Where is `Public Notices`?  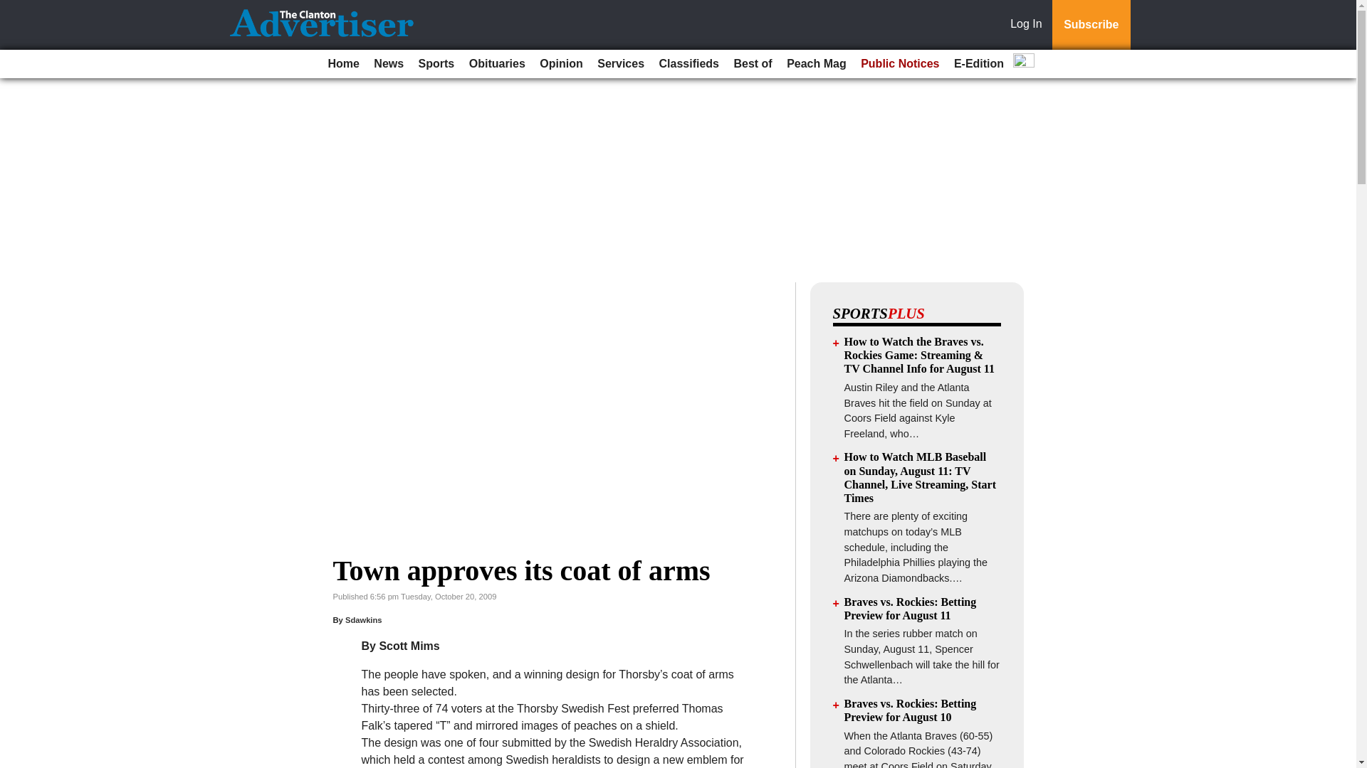
Public Notices is located at coordinates (900, 64).